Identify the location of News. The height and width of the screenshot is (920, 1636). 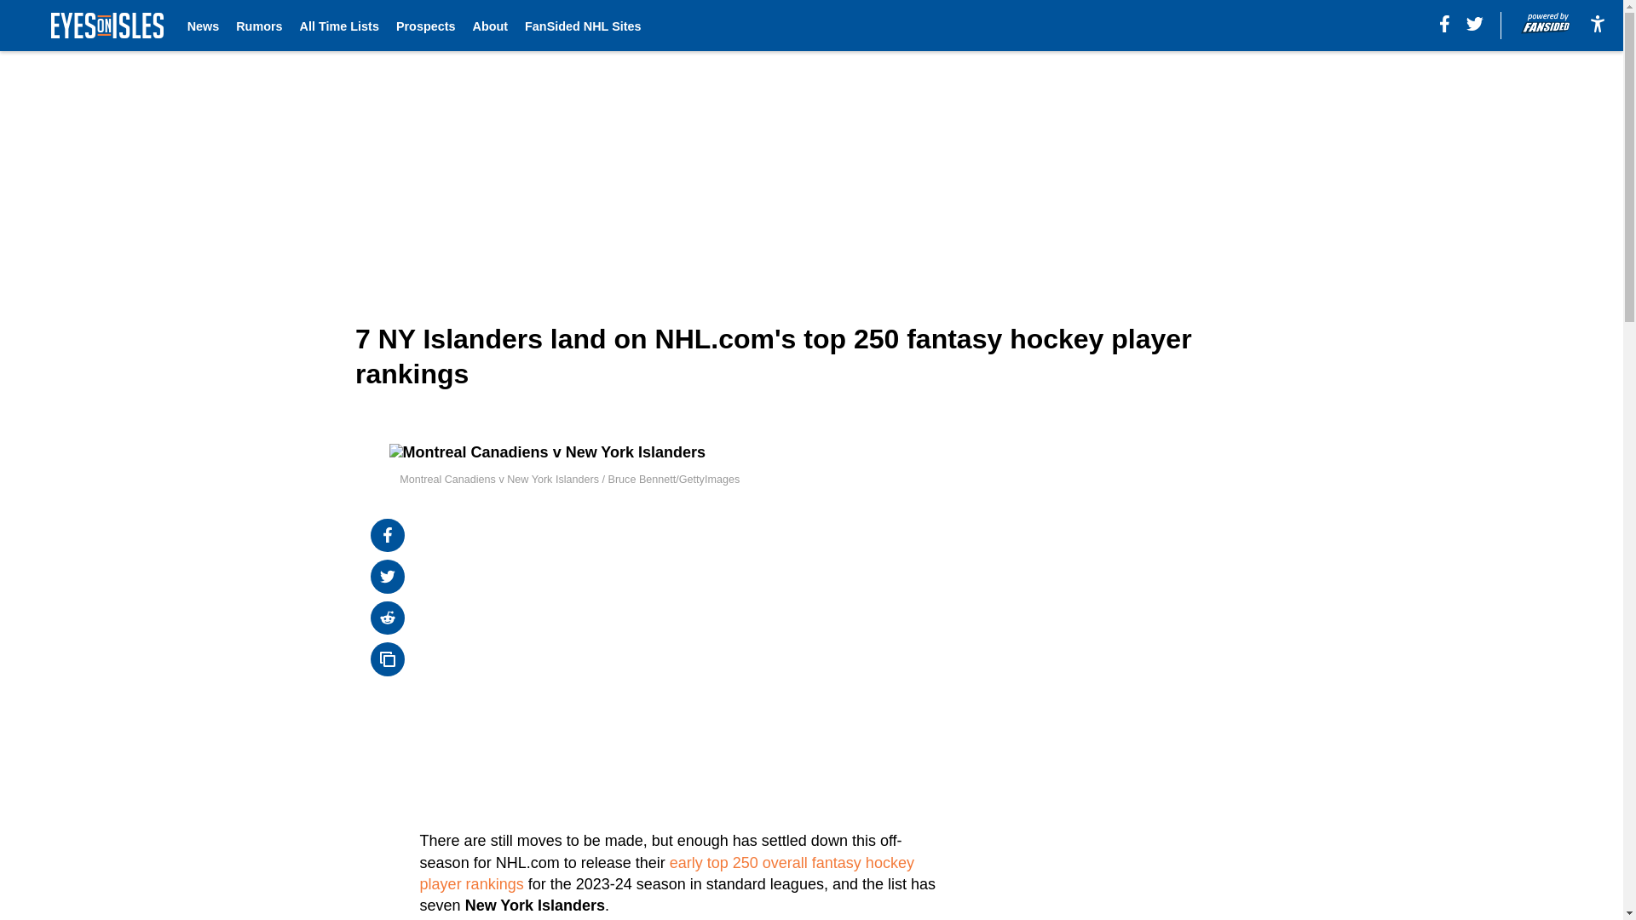
(203, 26).